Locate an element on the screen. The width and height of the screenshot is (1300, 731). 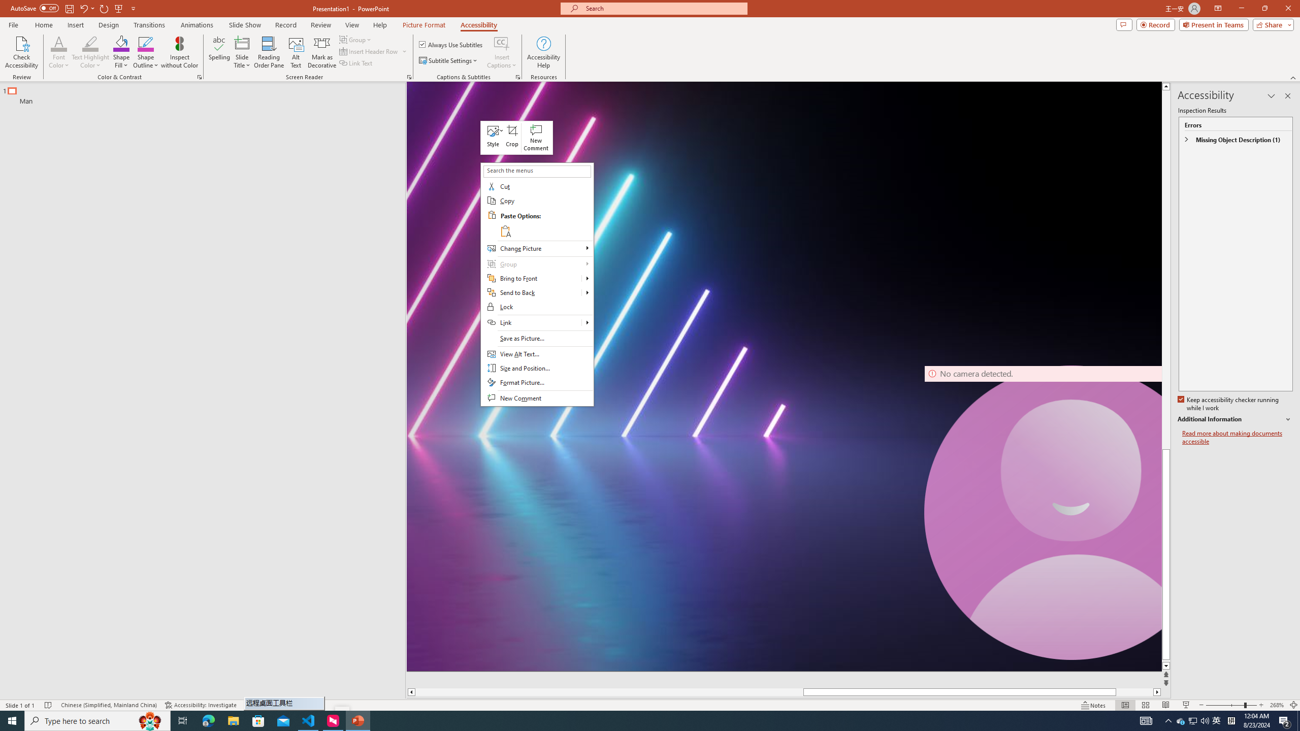
Send to Back is located at coordinates (537, 292).